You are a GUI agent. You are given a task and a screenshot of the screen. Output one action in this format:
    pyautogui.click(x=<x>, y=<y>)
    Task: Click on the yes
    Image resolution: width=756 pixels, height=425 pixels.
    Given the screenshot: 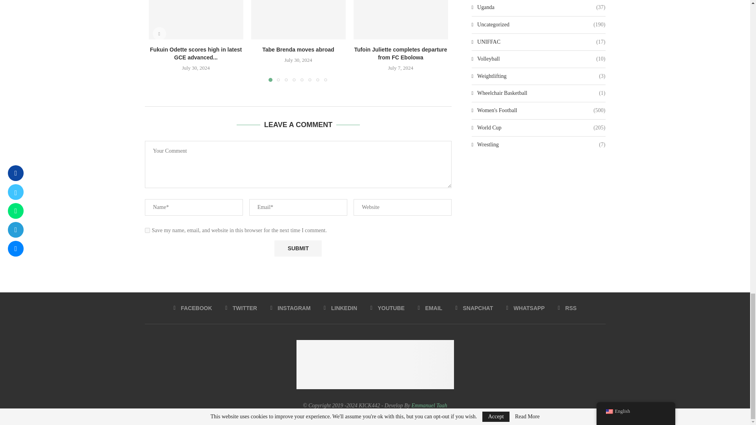 What is the action you would take?
    pyautogui.click(x=147, y=230)
    